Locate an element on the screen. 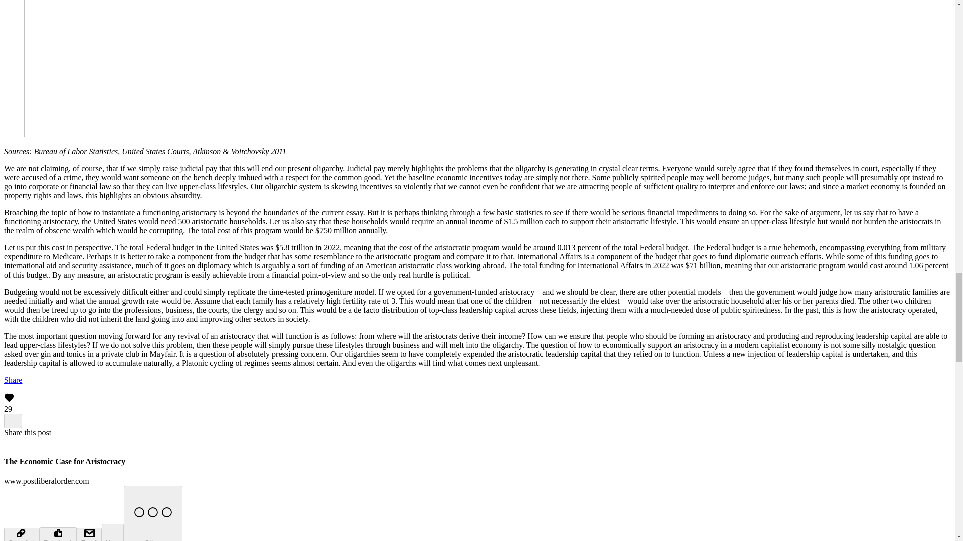 Image resolution: width=963 pixels, height=541 pixels. Email is located at coordinates (89, 534).